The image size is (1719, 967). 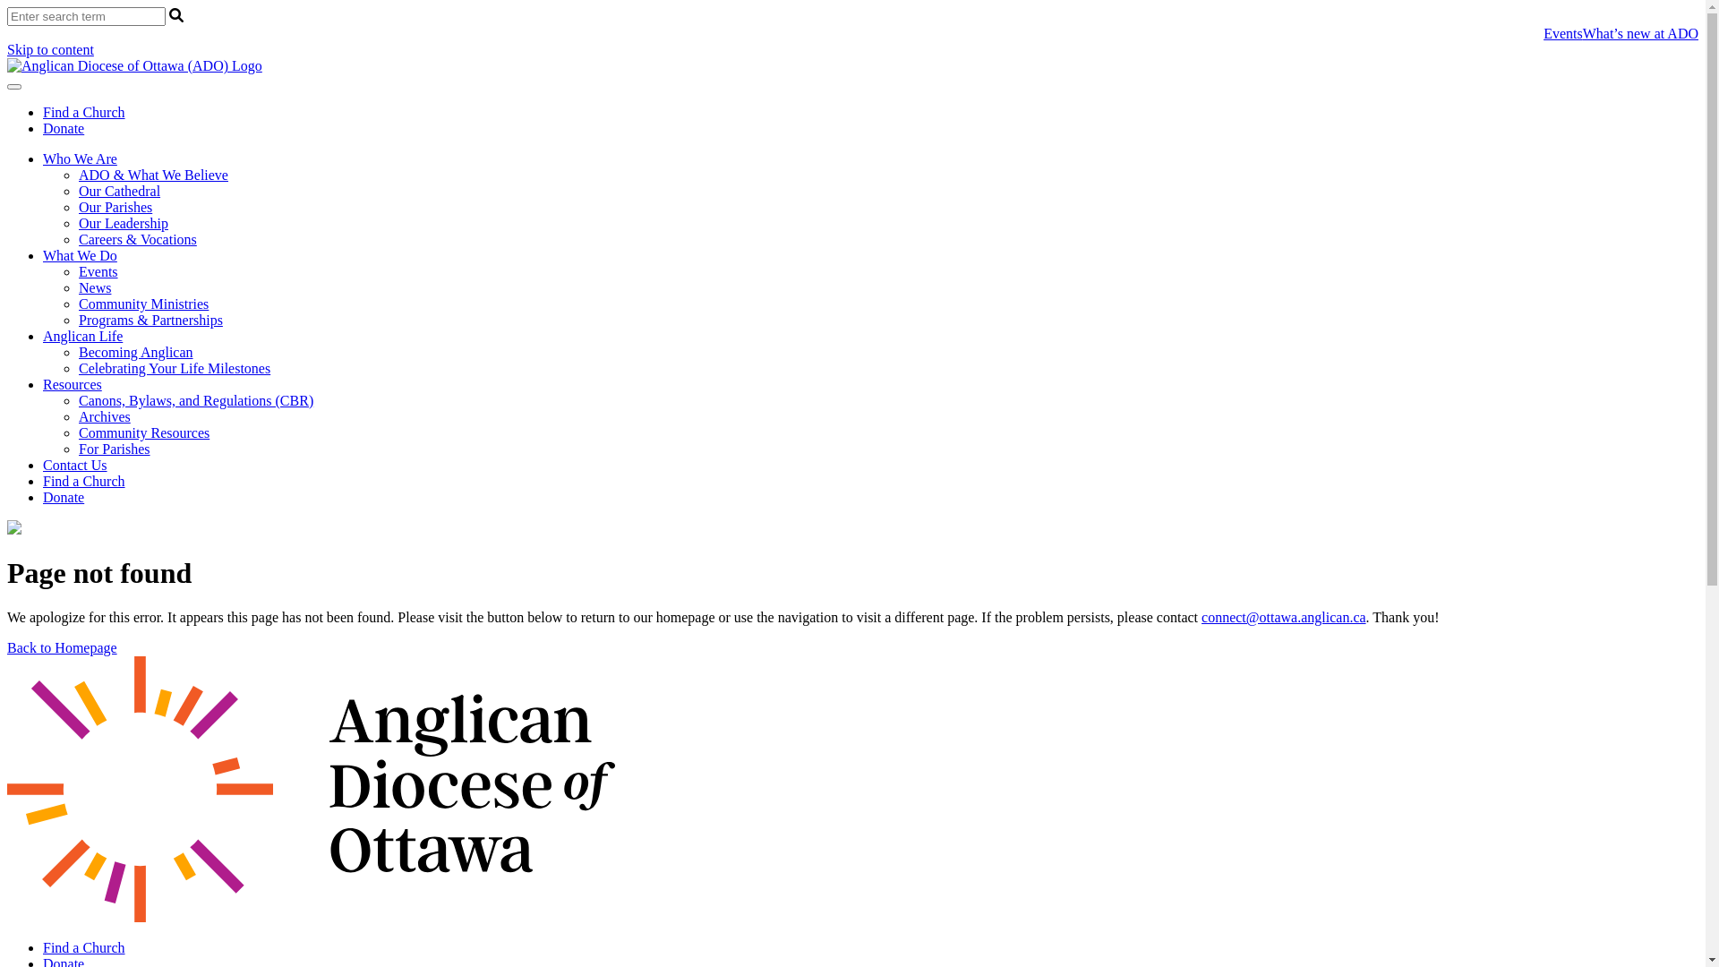 I want to click on Becoming Anglican, so click(x=136, y=352).